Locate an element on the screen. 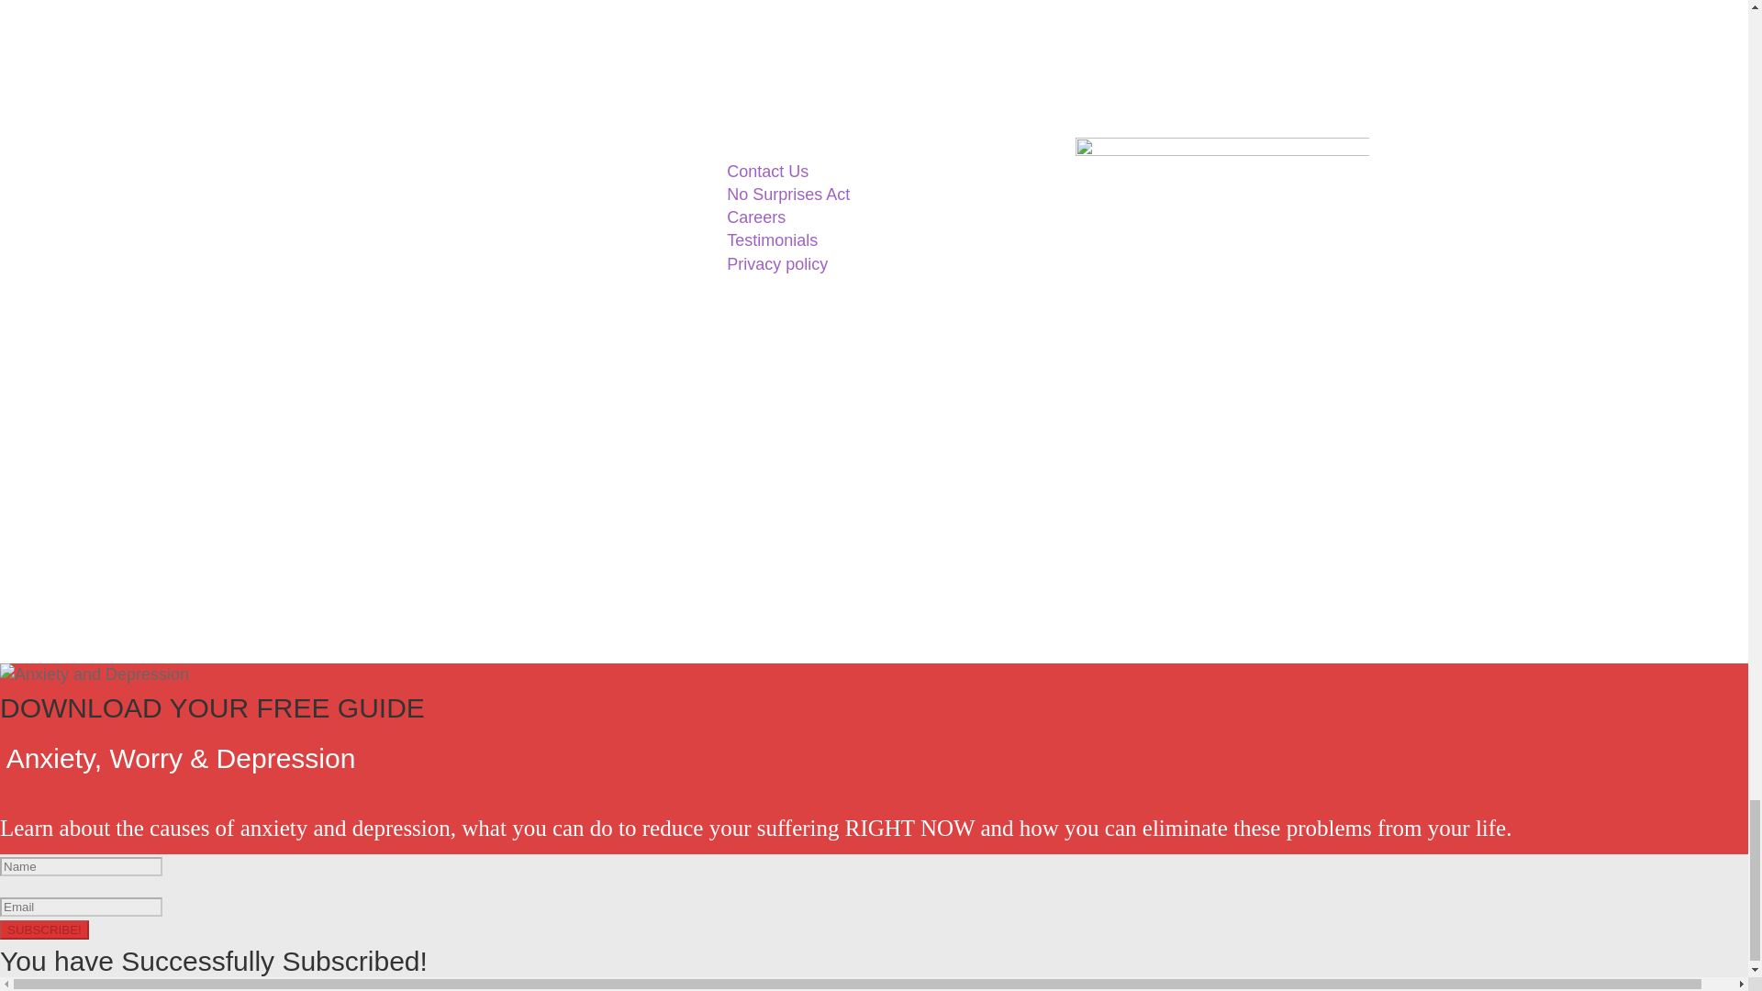 This screenshot has width=1762, height=991. Testimonials is located at coordinates (771, 240).